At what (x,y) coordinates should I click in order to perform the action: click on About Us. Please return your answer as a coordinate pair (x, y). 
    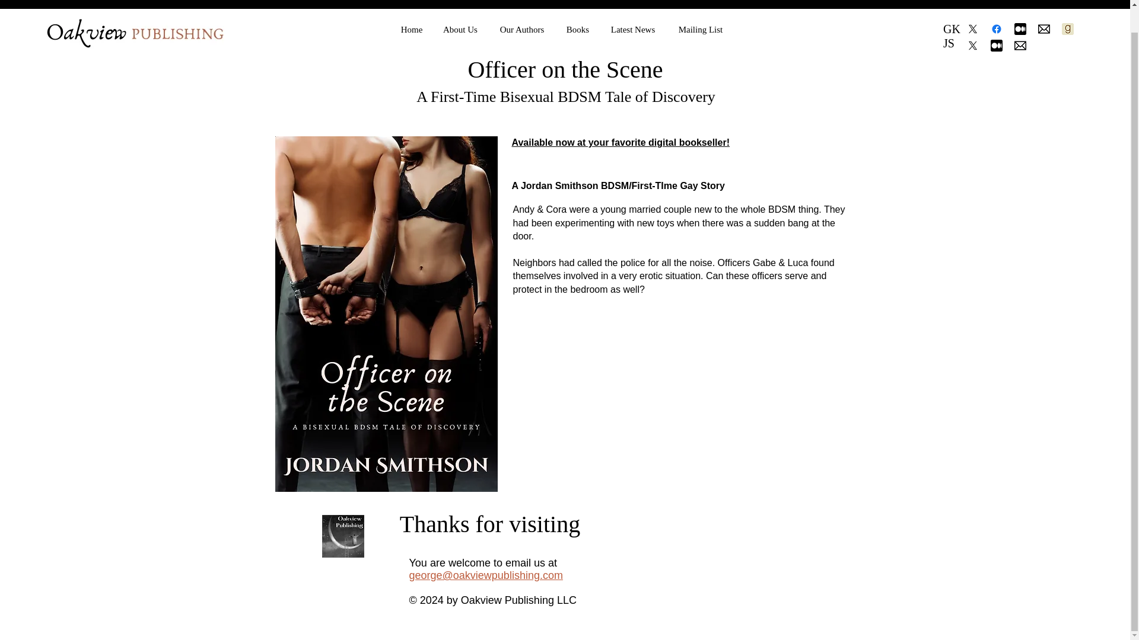
    Looking at the image, I should click on (460, 5).